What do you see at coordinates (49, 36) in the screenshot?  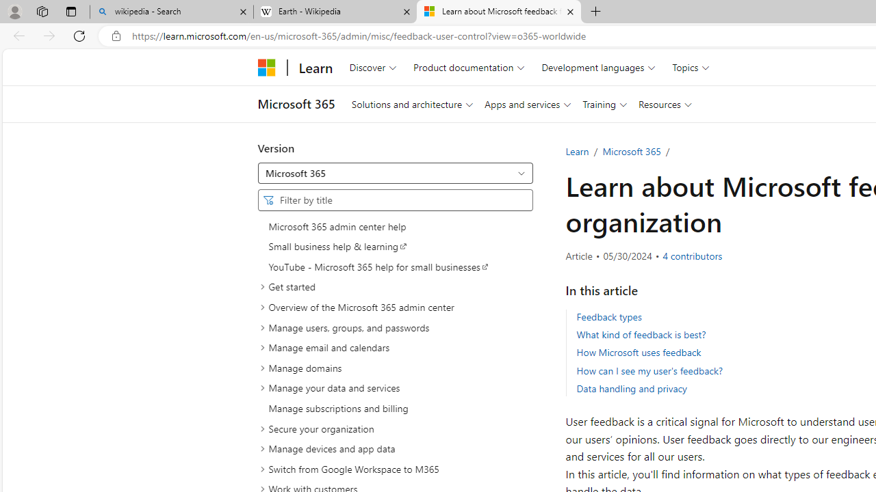 I see `Forward` at bounding box center [49, 36].